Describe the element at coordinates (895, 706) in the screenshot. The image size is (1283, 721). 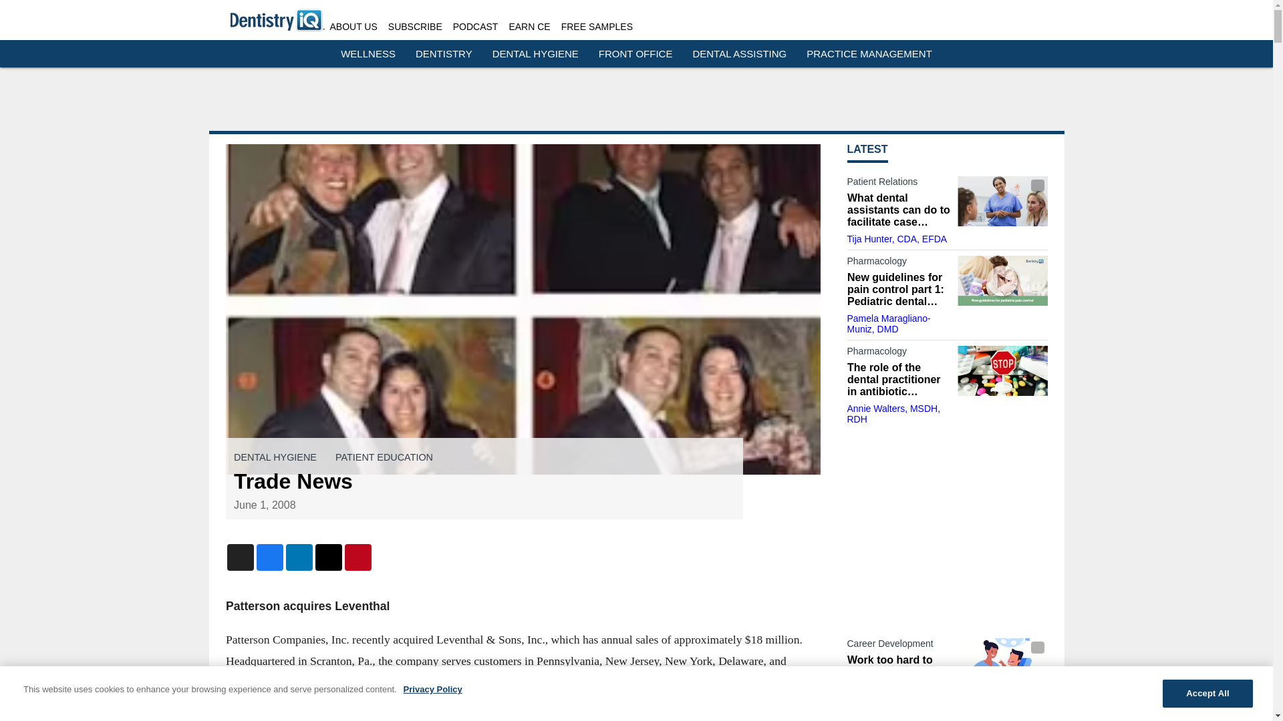
I see `Kirsten Brancheau, BA, RDH` at that location.